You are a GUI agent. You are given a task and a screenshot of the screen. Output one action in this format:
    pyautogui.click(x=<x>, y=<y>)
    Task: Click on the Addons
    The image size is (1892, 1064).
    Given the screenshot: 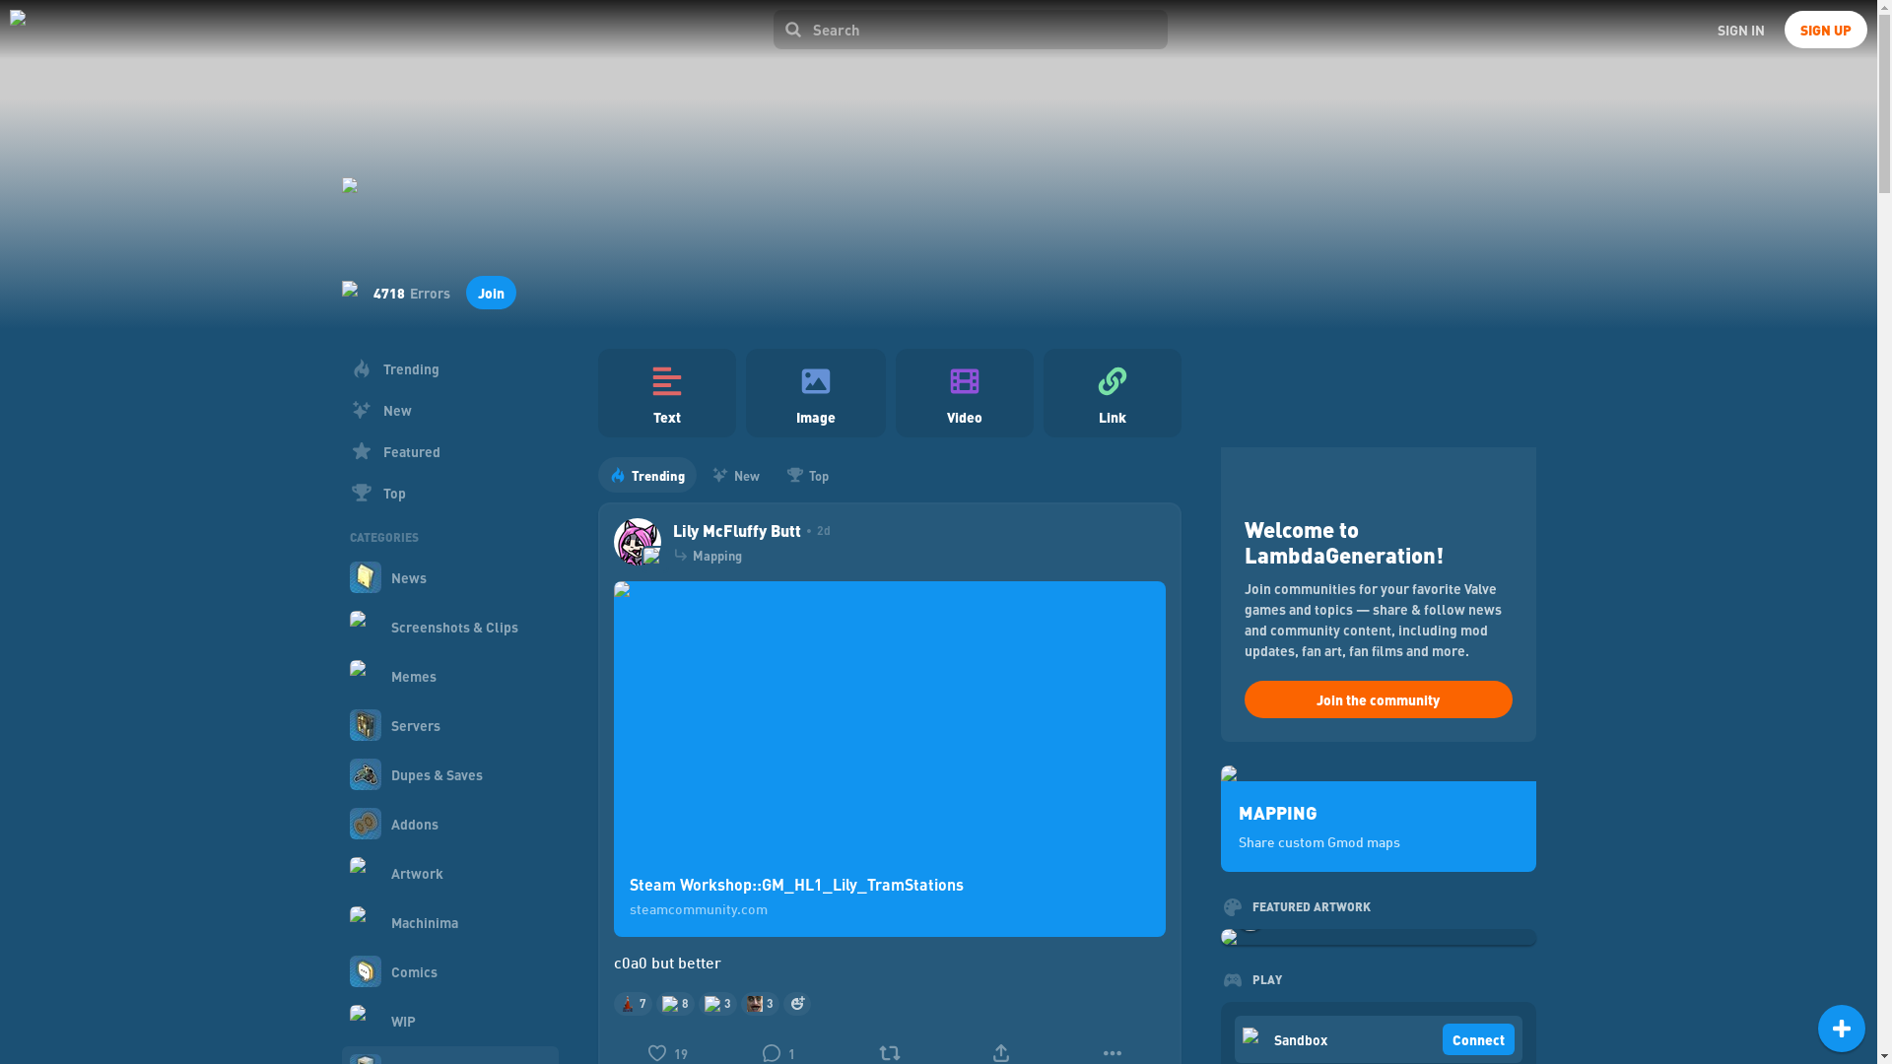 What is the action you would take?
    pyautogui.click(x=449, y=824)
    